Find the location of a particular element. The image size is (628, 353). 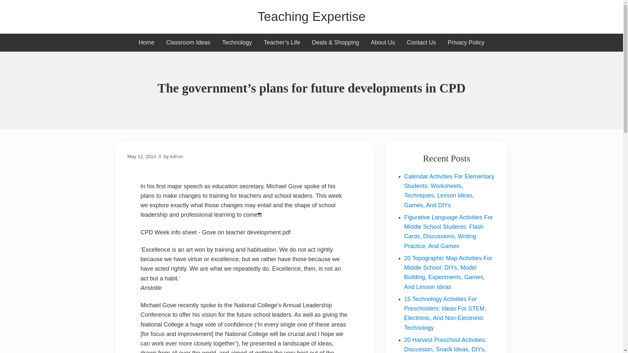

Contact Us is located at coordinates (421, 42).